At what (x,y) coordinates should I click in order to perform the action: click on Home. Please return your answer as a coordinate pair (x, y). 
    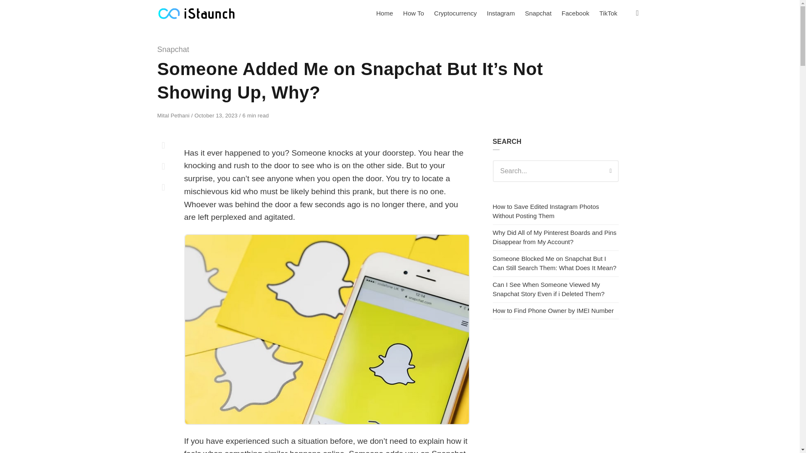
    Looking at the image, I should click on (385, 13).